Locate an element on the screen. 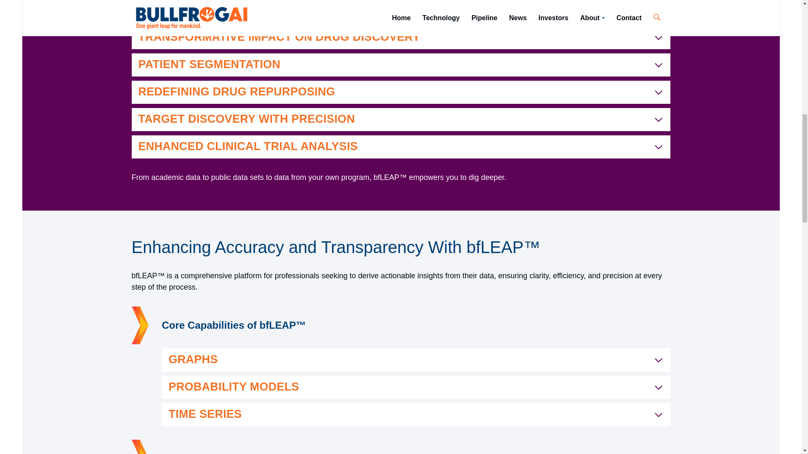 This screenshot has width=808, height=454. TARGET DISCOVERY WITH PRECISION is located at coordinates (400, 119).